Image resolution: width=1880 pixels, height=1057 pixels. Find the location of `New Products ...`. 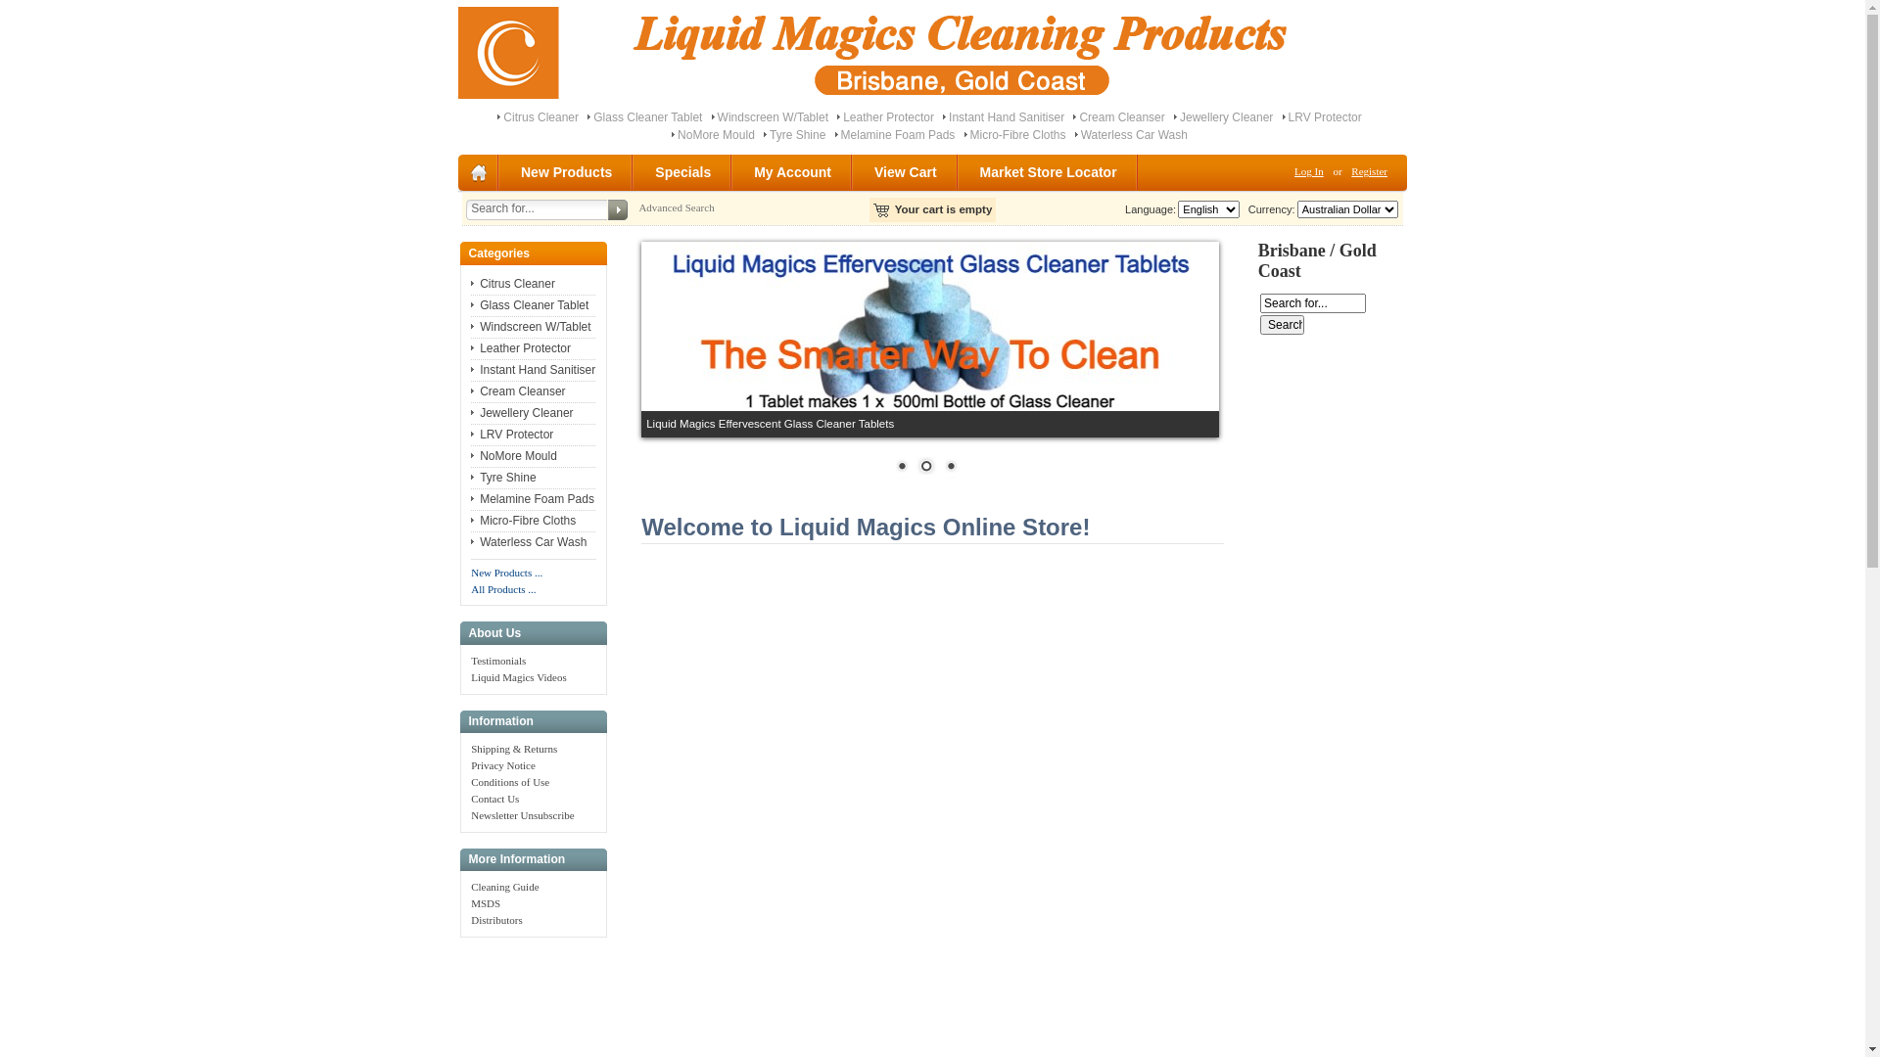

New Products ... is located at coordinates (507, 573).